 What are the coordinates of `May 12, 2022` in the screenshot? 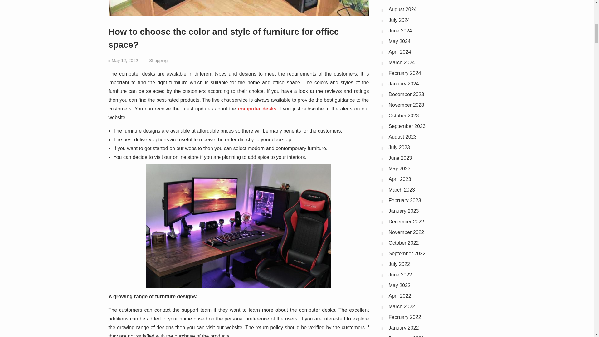 It's located at (125, 60).